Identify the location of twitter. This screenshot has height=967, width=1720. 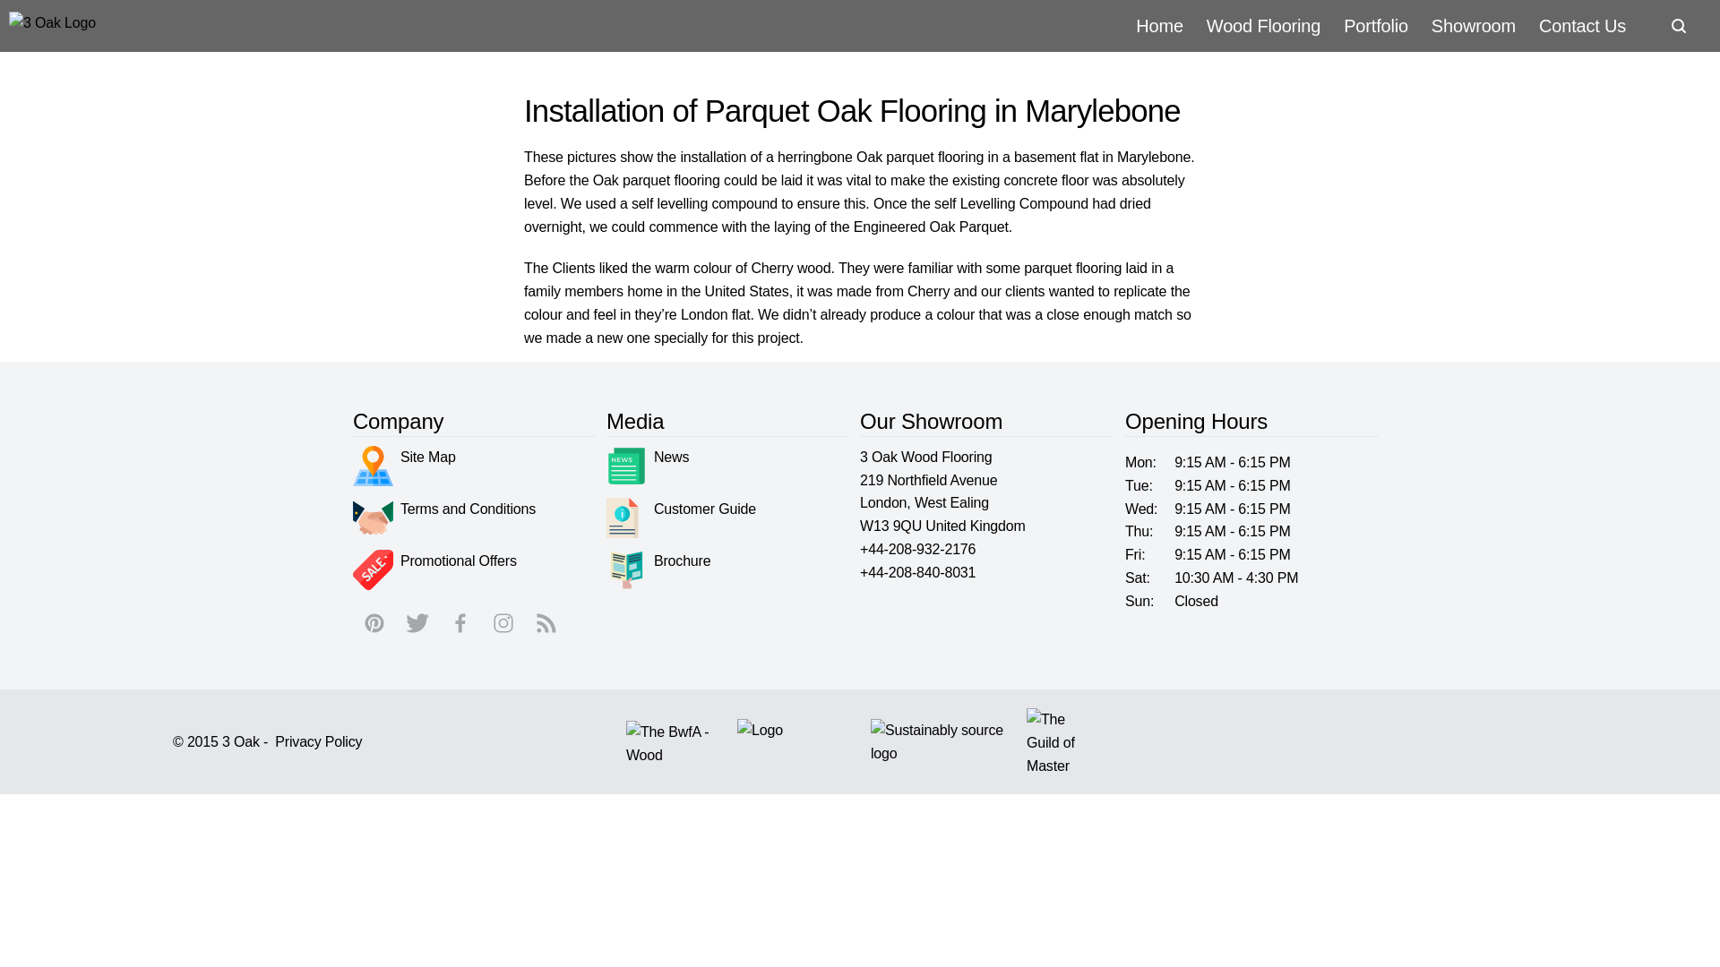
(417, 623).